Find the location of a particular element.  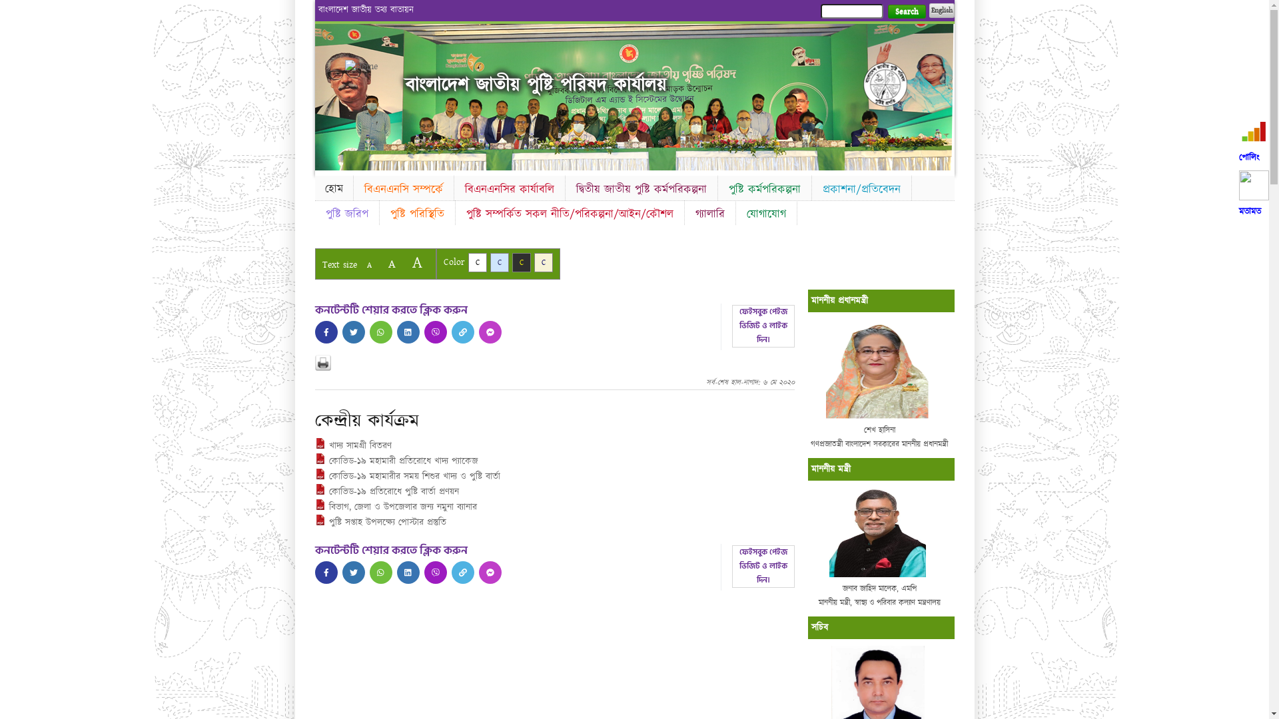

A is located at coordinates (369, 265).